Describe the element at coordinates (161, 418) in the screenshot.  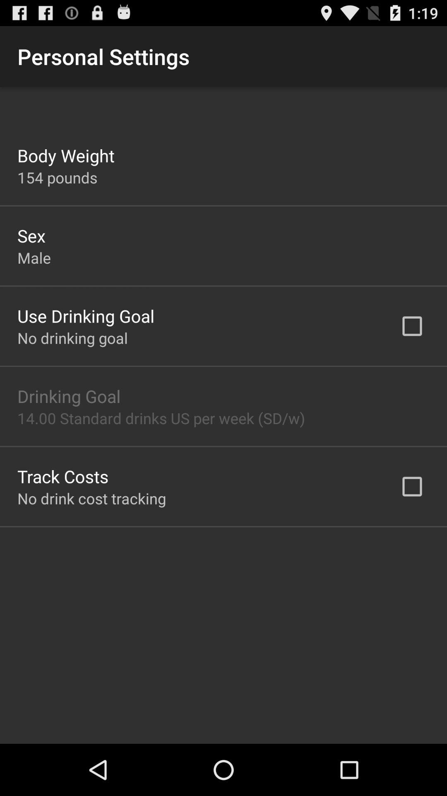
I see `launch the icon at the center` at that location.